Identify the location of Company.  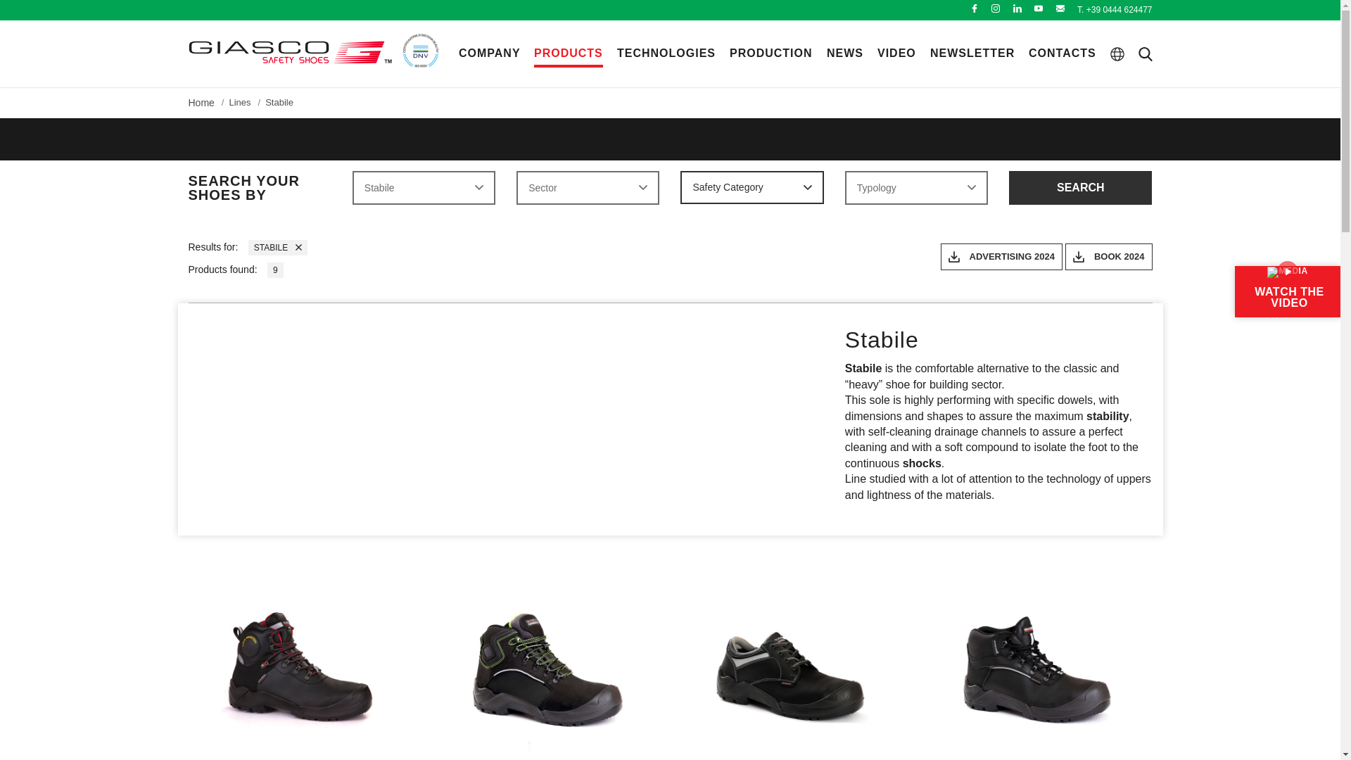
(490, 53).